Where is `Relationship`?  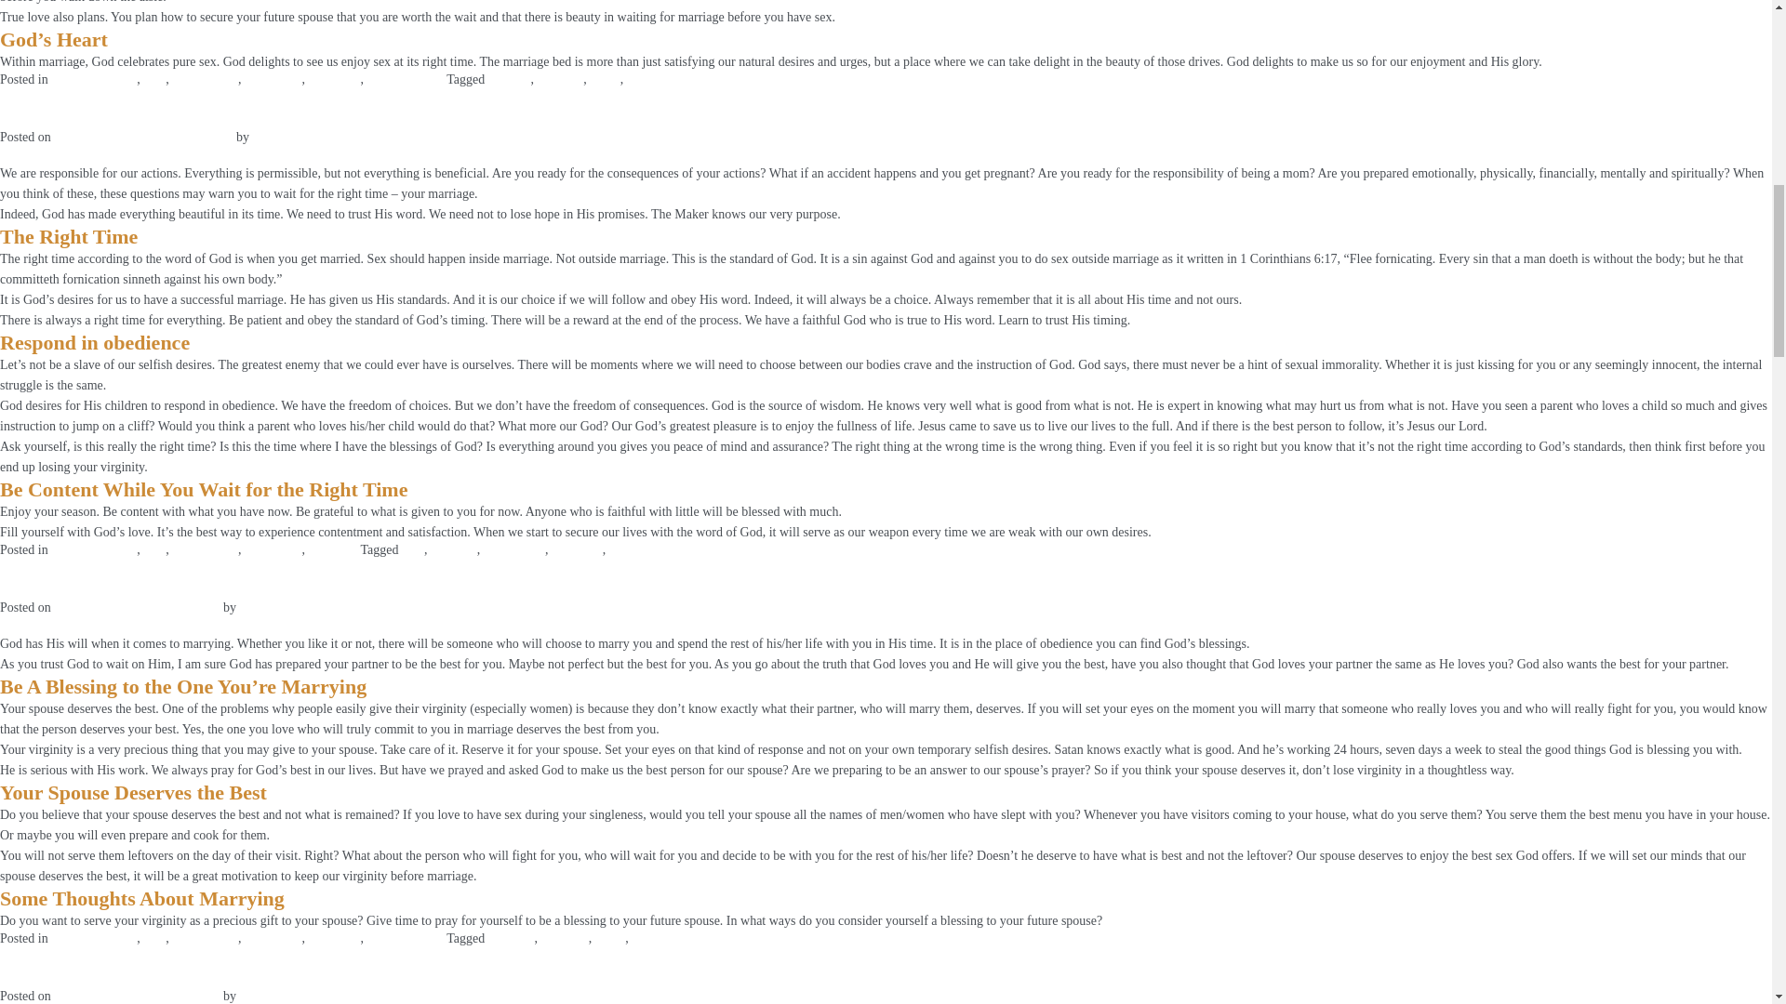
Relationship is located at coordinates (205, 78).